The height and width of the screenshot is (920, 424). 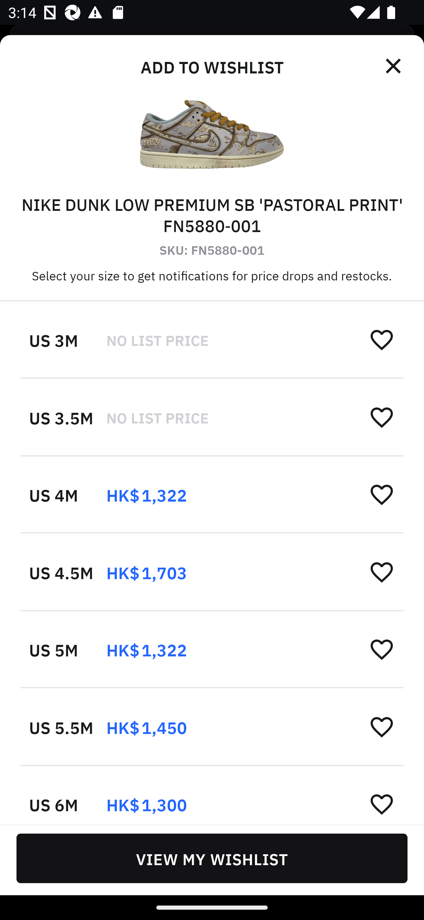 What do you see at coordinates (382, 339) in the screenshot?
I see `󰋕` at bounding box center [382, 339].